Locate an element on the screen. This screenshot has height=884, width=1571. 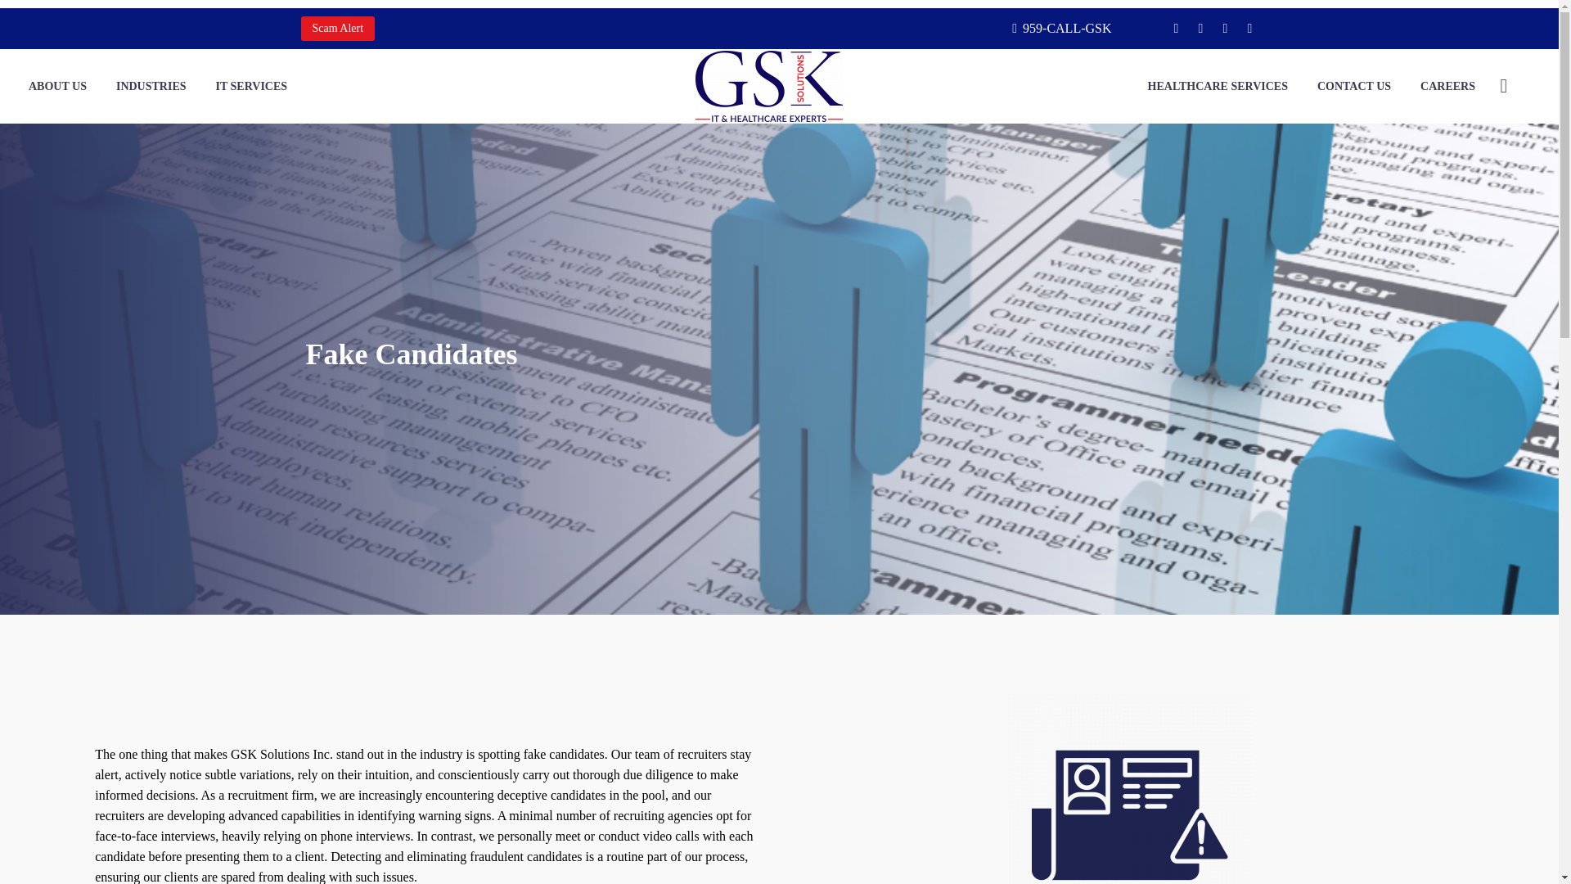
Twitter is located at coordinates (1225, 29).